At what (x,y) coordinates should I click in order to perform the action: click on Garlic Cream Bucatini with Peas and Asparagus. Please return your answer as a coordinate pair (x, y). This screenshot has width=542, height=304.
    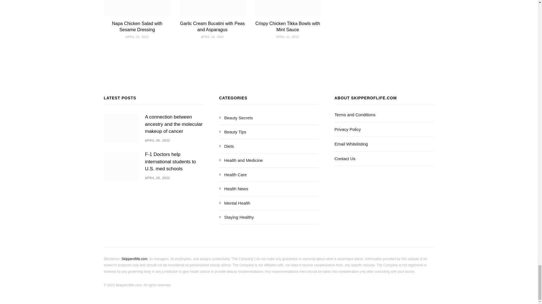
    Looking at the image, I should click on (212, 26).